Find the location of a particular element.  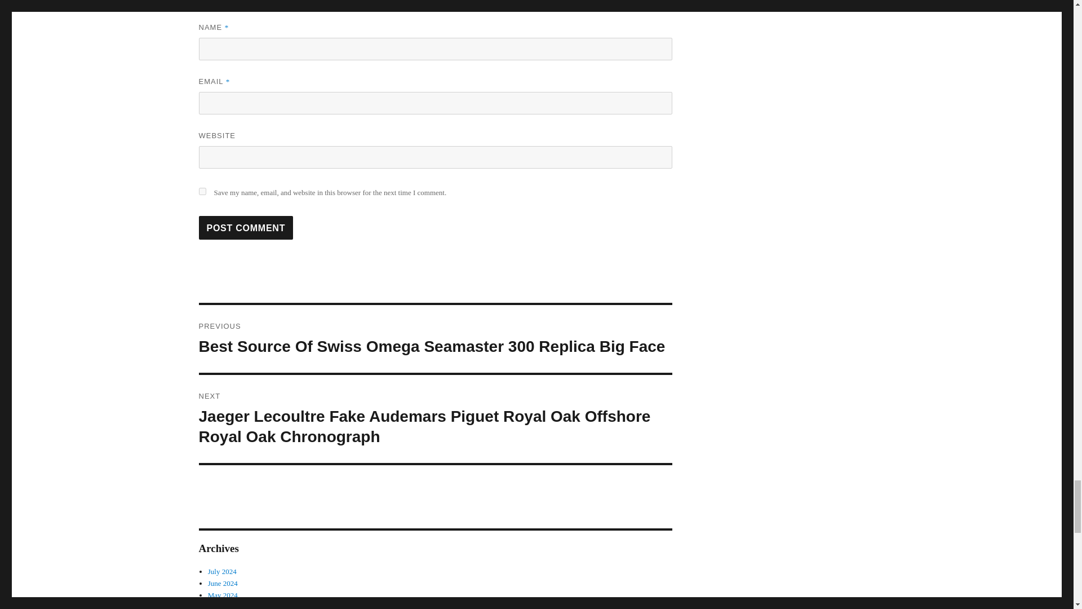

May 2024 is located at coordinates (223, 594).